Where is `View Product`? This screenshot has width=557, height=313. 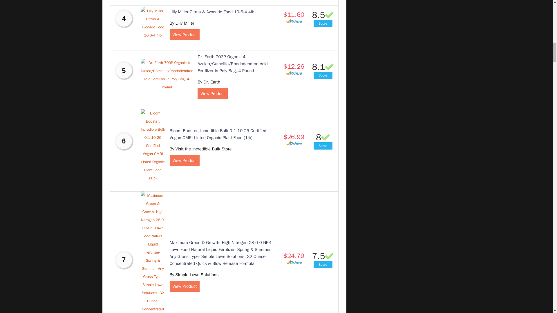
View Product is located at coordinates (184, 161).